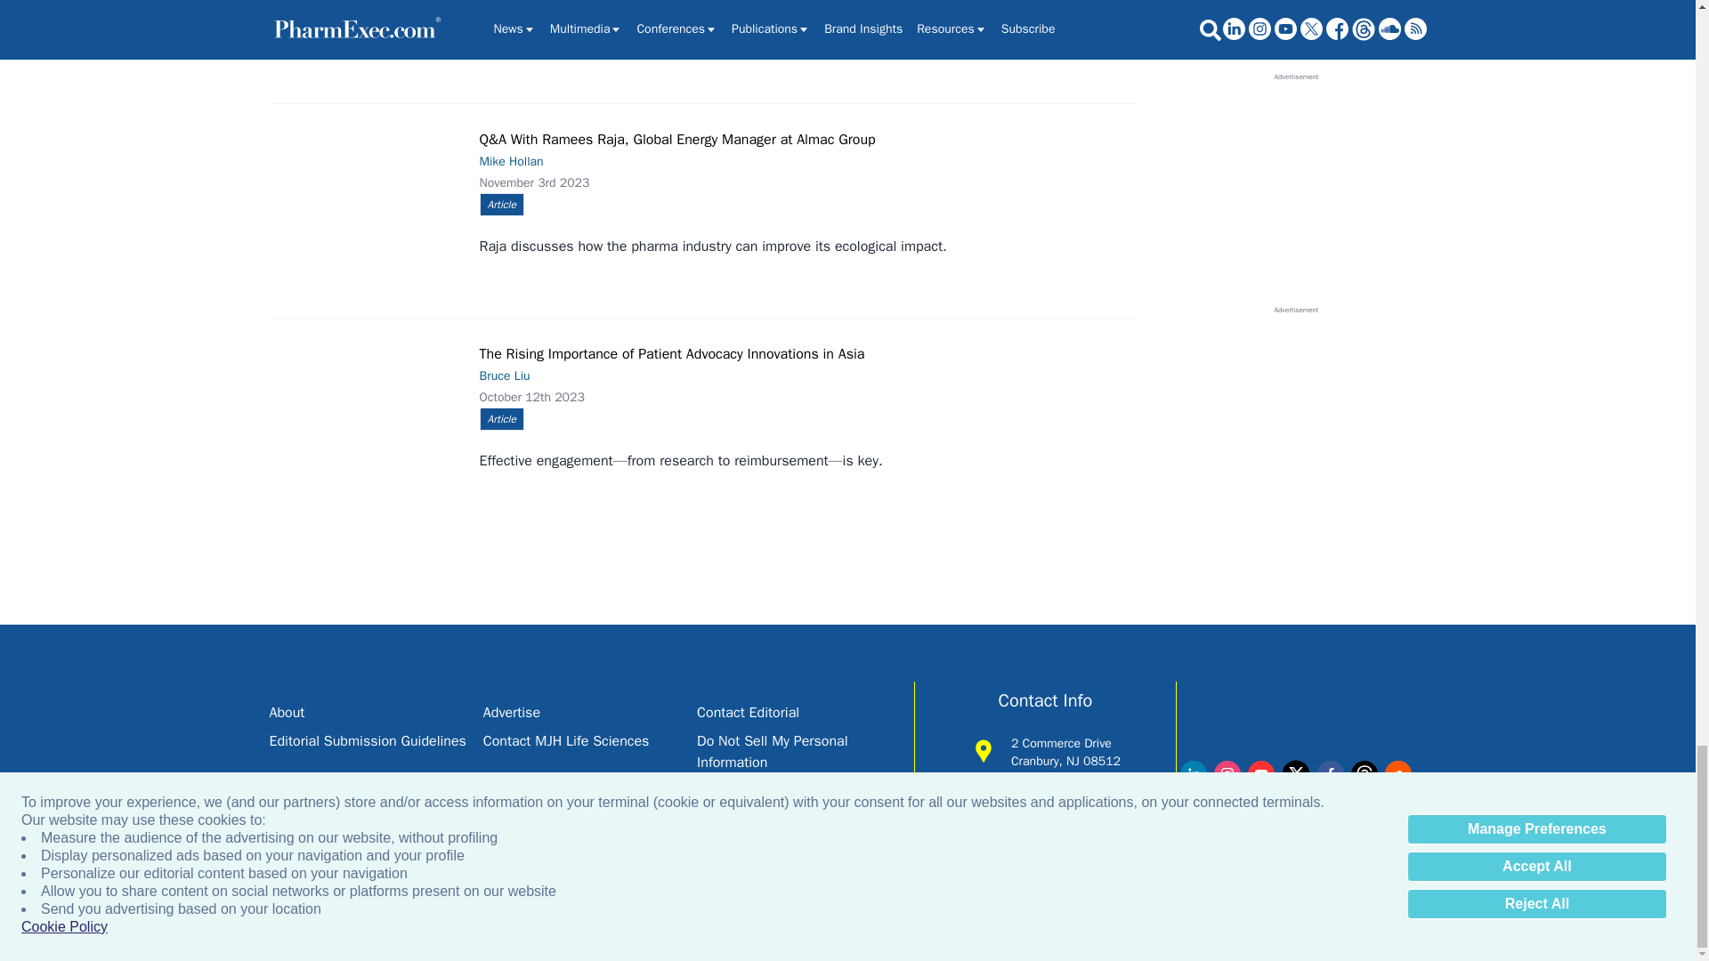  I want to click on Bruce Liu, so click(372, 399).